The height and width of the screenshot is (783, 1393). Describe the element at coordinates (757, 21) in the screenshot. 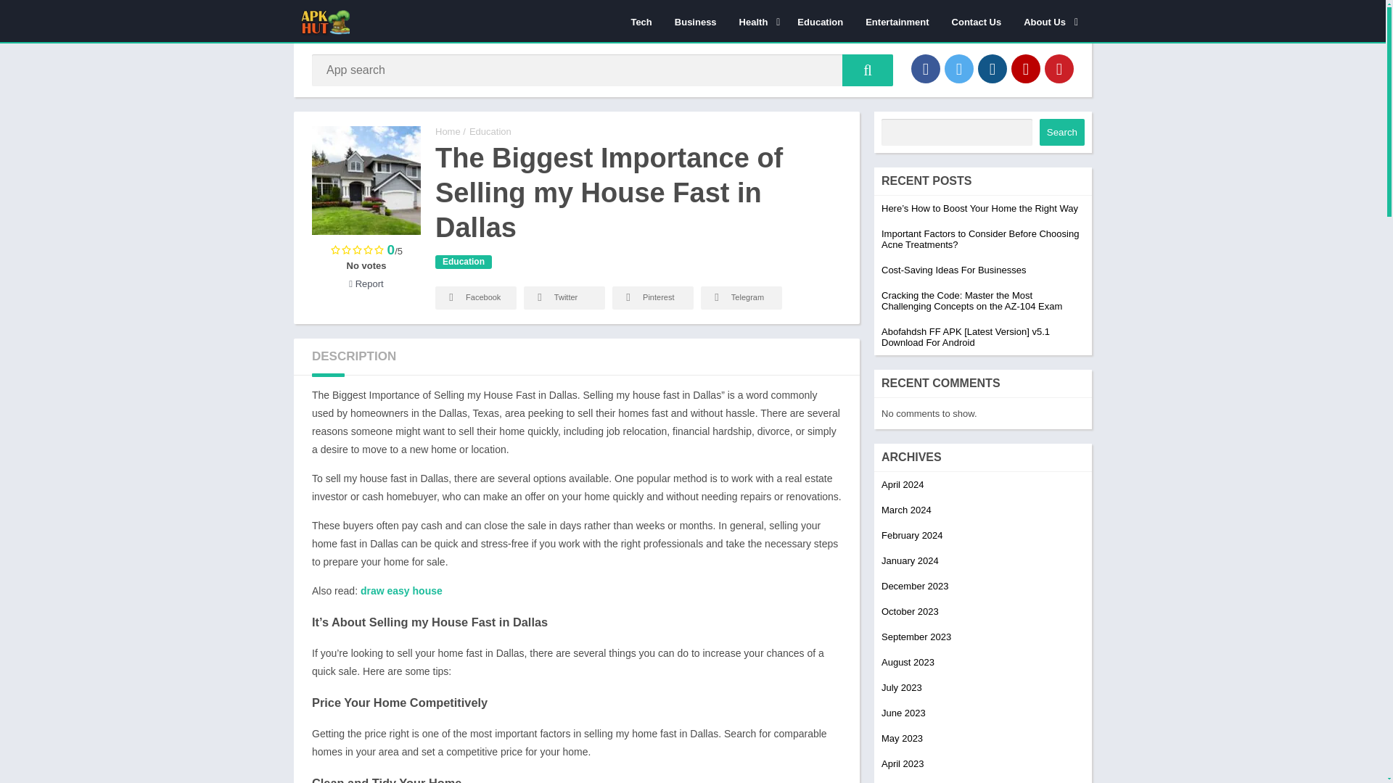

I see `Health` at that location.